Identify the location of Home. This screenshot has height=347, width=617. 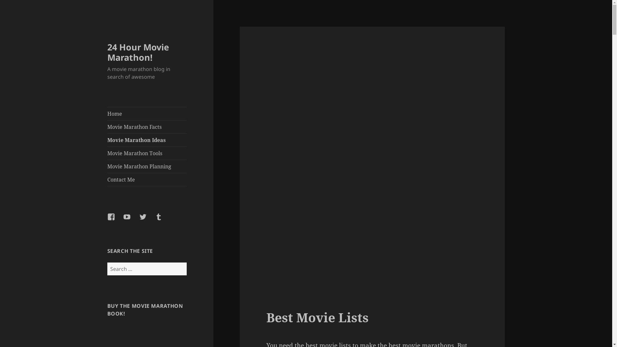
(147, 114).